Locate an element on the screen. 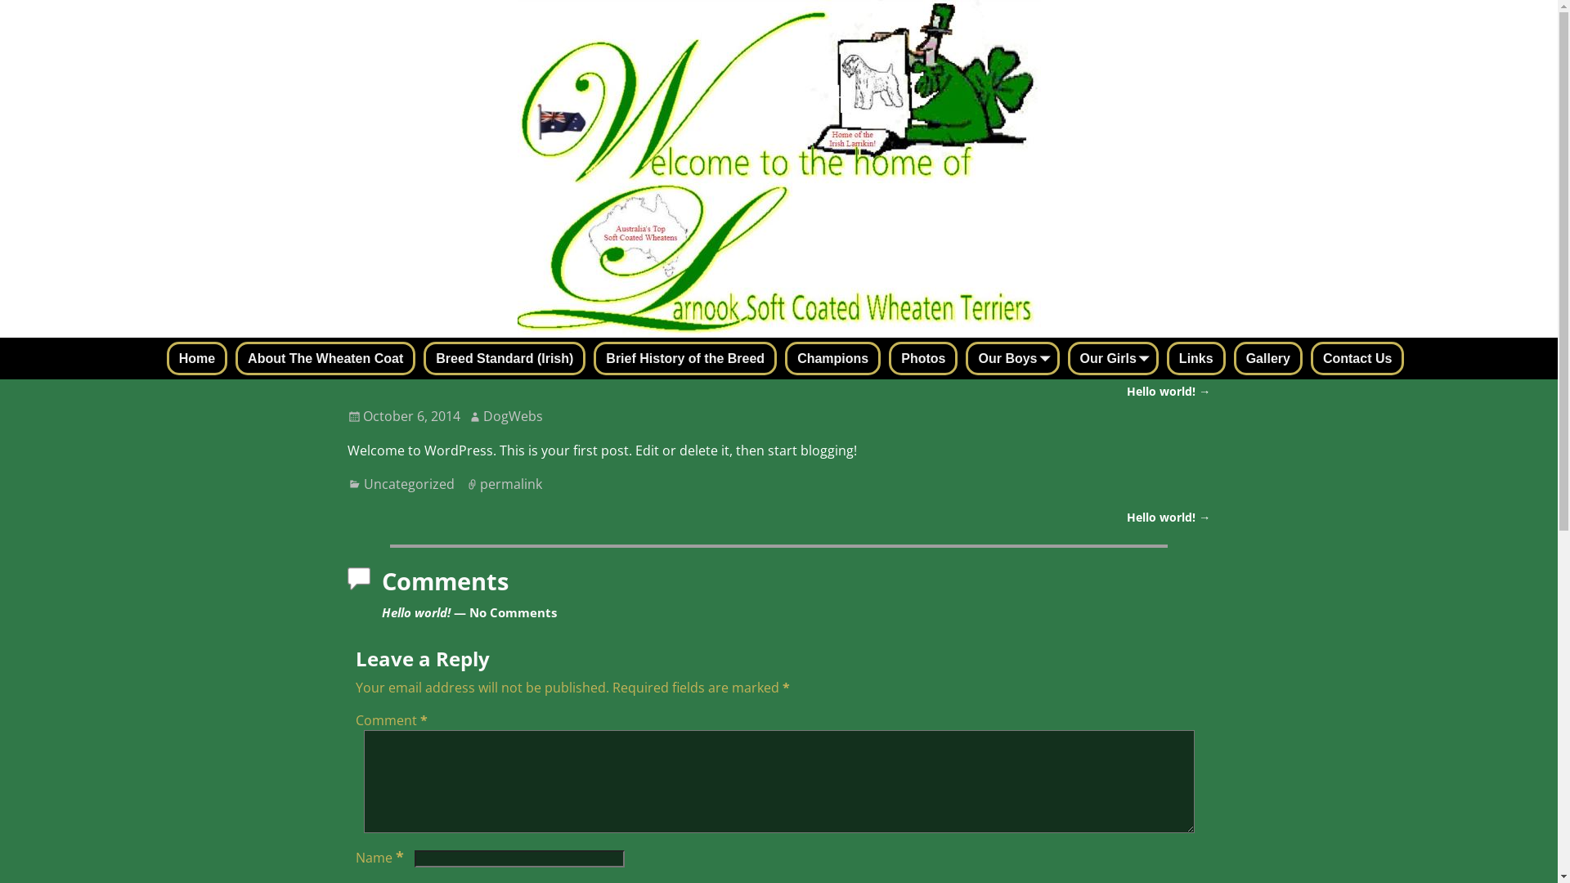 This screenshot has width=1570, height=883. Home is located at coordinates (197, 358).